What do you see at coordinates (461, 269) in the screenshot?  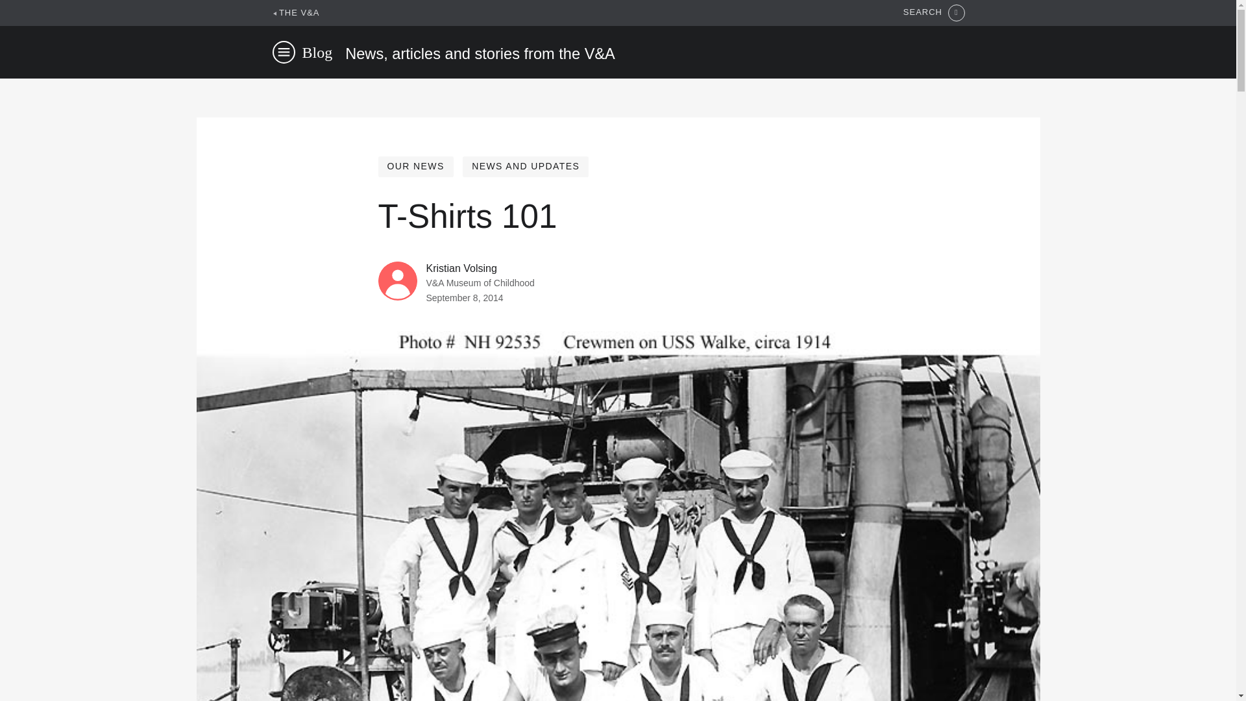 I see `Kristian Volsing` at bounding box center [461, 269].